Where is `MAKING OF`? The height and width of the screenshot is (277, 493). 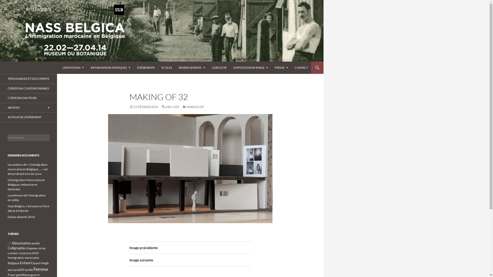 MAKING OF is located at coordinates (193, 107).